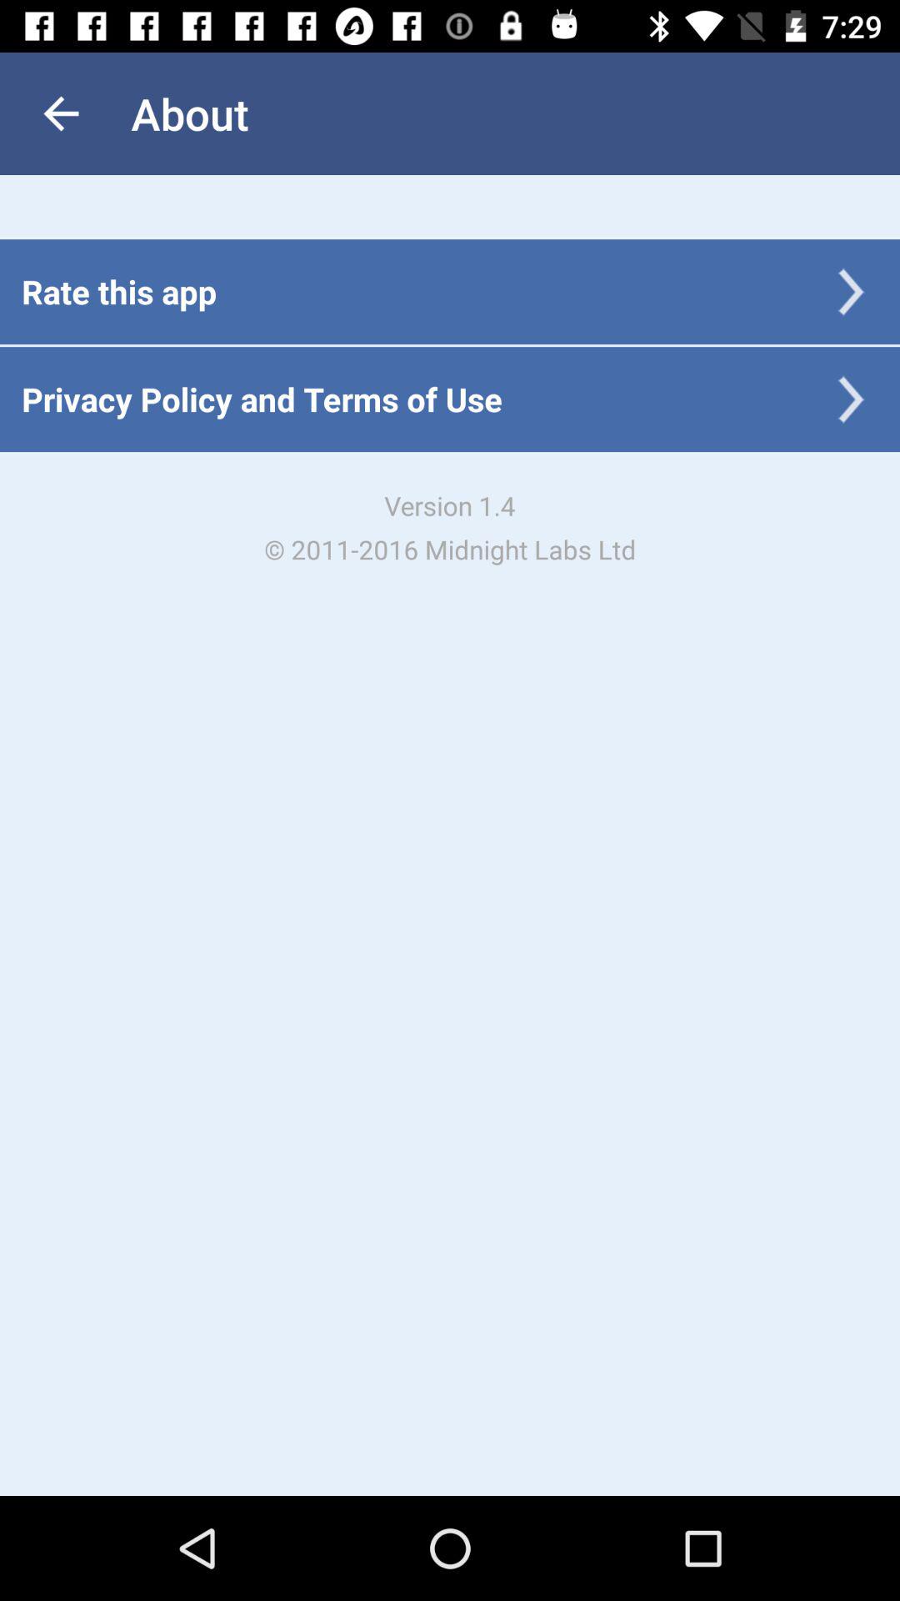 This screenshot has width=900, height=1601. Describe the element at coordinates (61, 113) in the screenshot. I see `turn off the item above the rate this app icon` at that location.